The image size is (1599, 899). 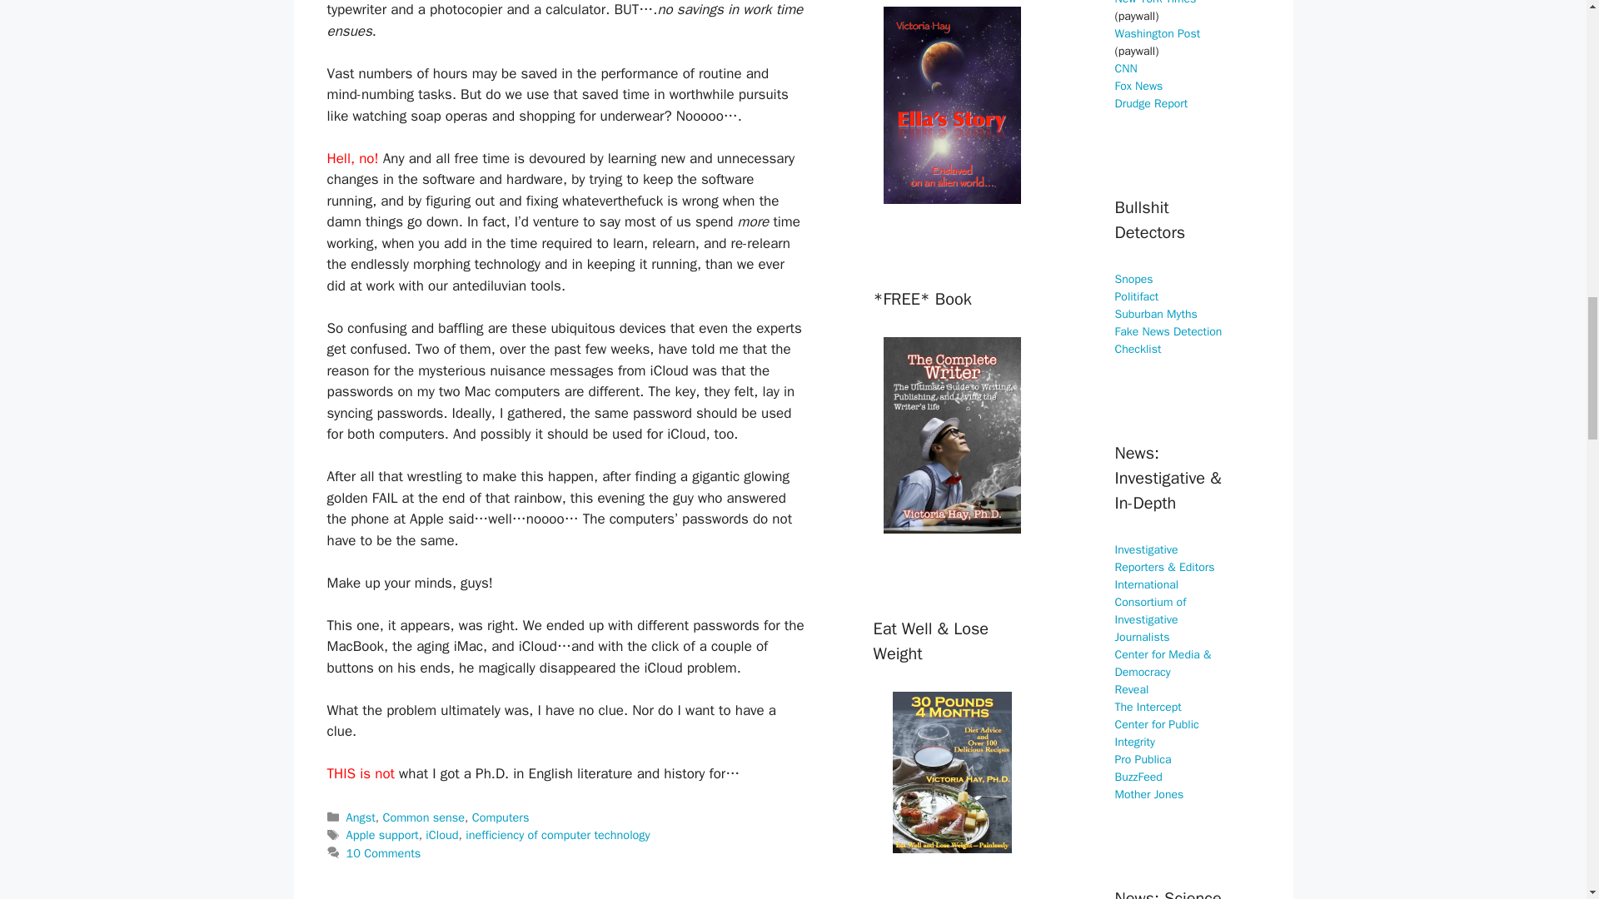 What do you see at coordinates (384, 852) in the screenshot?
I see `10 Comments` at bounding box center [384, 852].